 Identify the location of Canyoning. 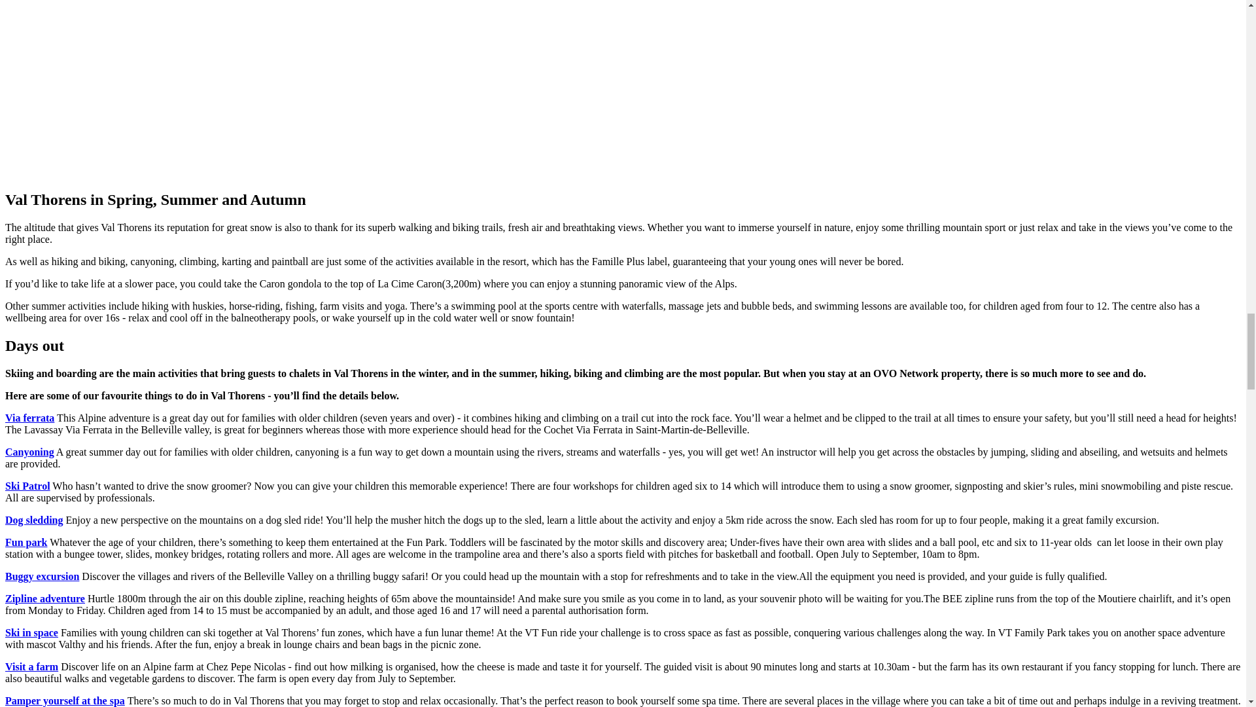
(29, 452).